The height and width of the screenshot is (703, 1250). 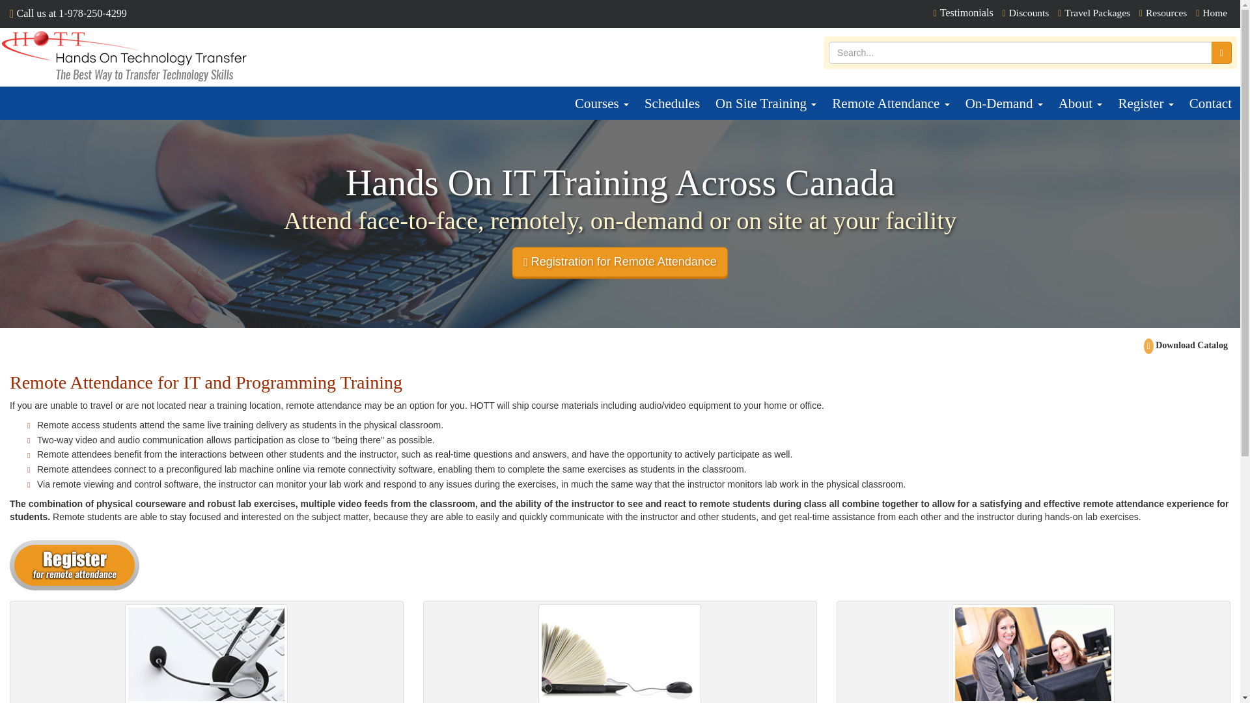 What do you see at coordinates (1026, 12) in the screenshot?
I see `Discounts` at bounding box center [1026, 12].